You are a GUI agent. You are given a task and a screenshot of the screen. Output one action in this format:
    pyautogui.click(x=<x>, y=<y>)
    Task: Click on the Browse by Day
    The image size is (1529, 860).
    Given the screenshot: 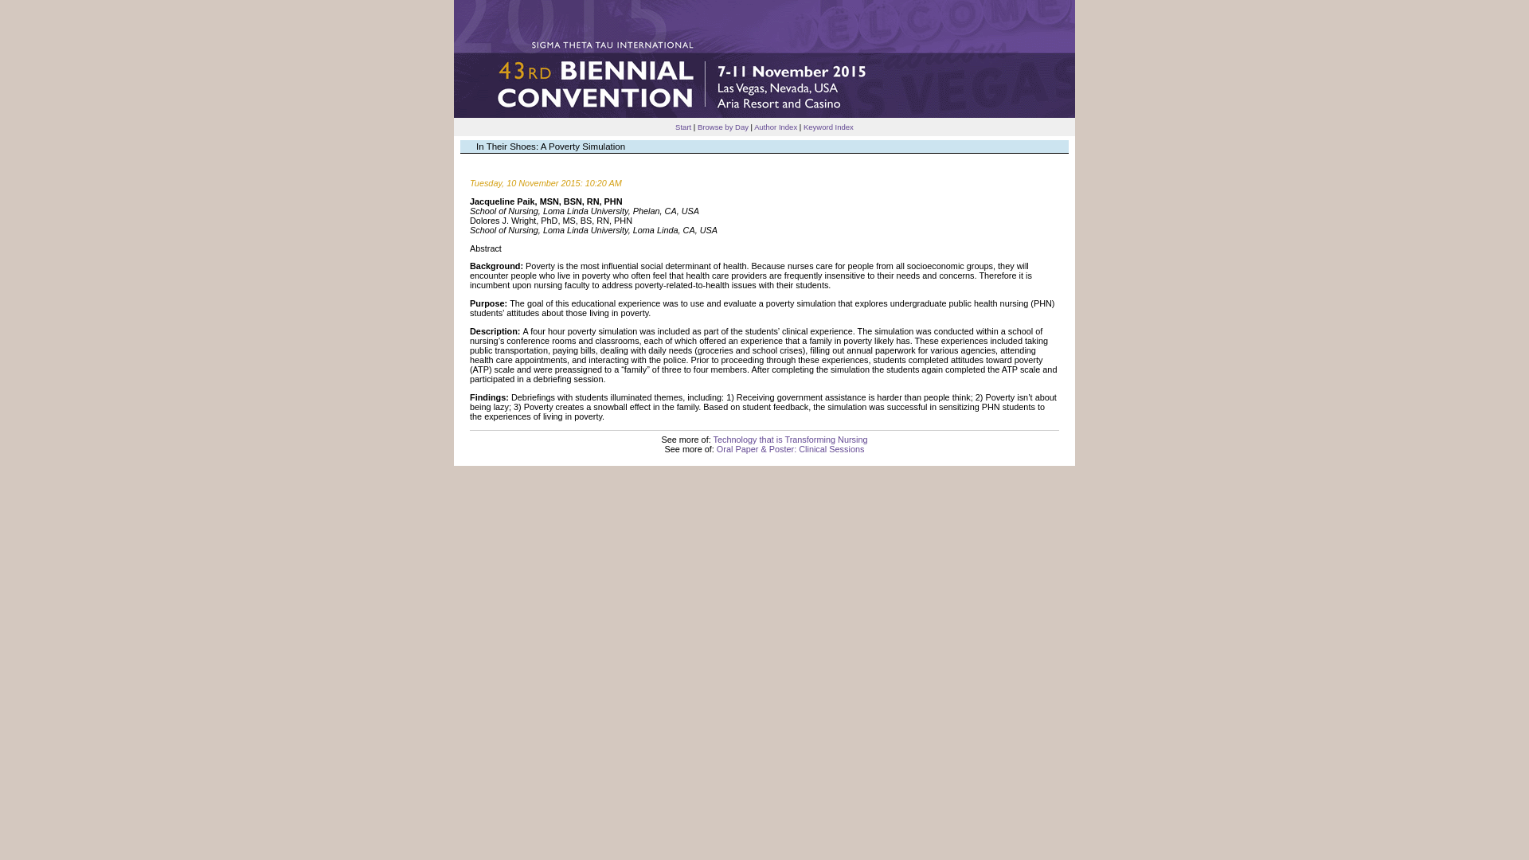 What is the action you would take?
    pyautogui.click(x=723, y=127)
    